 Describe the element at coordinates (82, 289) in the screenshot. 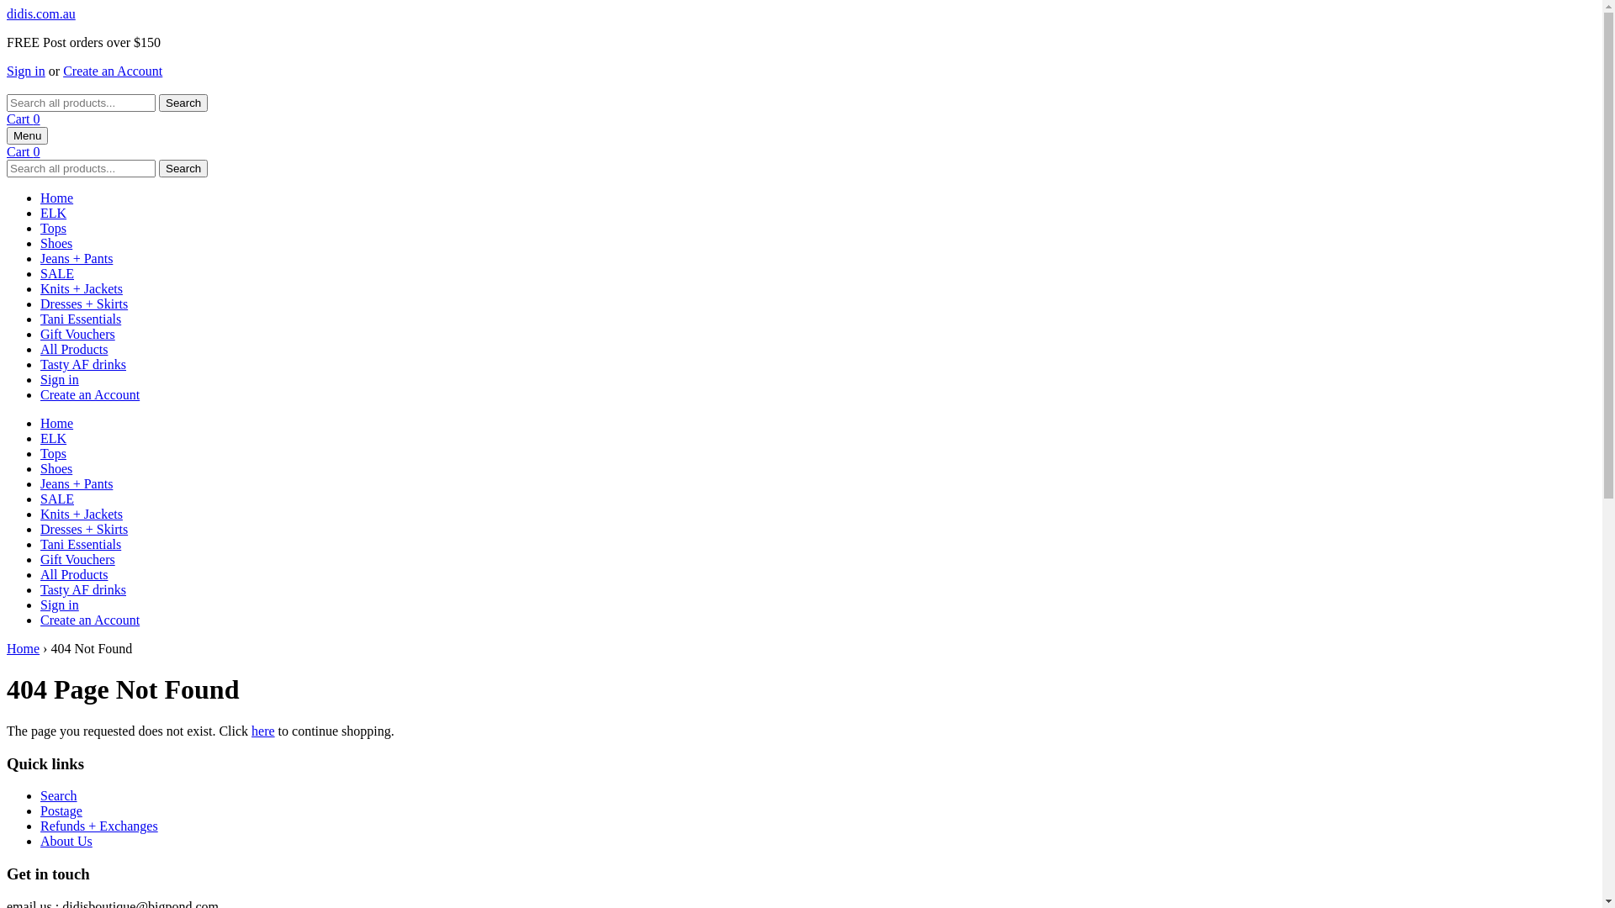

I see `Knits + Jackets` at that location.